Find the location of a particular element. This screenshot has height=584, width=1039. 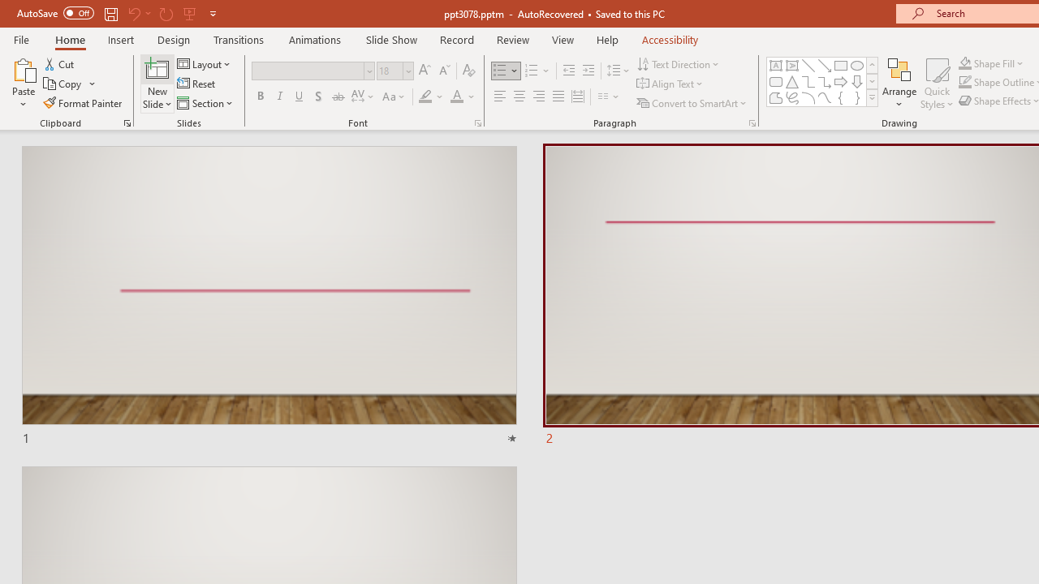

Oval is located at coordinates (857, 65).